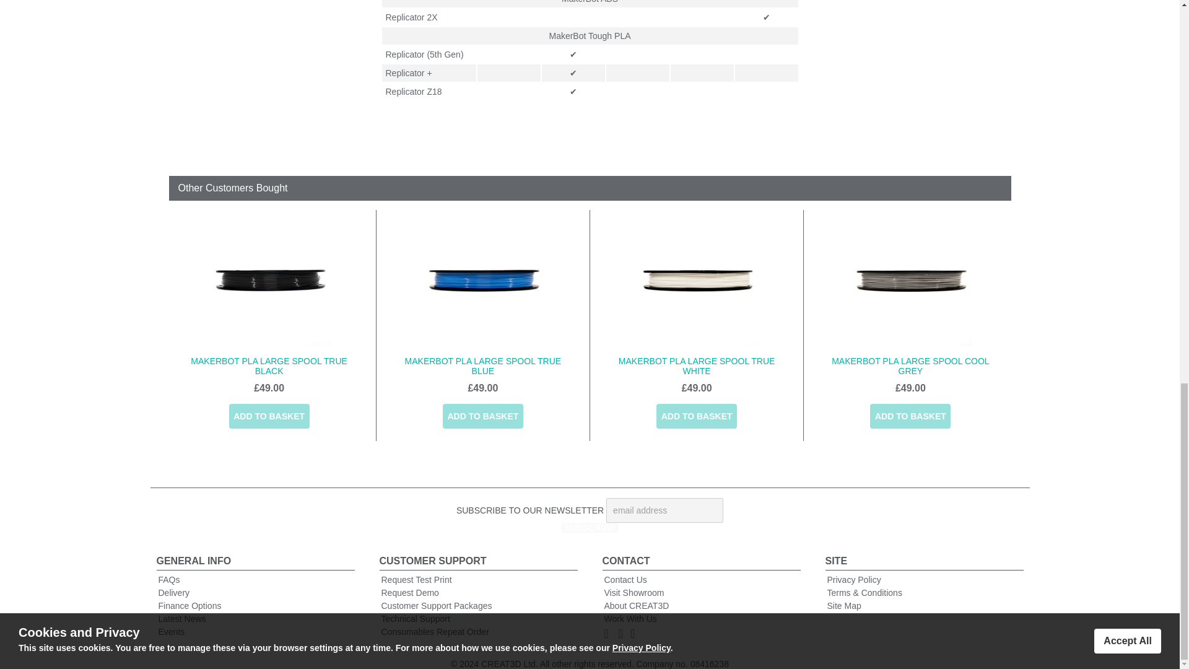 This screenshot has height=669, width=1189. I want to click on Finance Options, so click(189, 606).